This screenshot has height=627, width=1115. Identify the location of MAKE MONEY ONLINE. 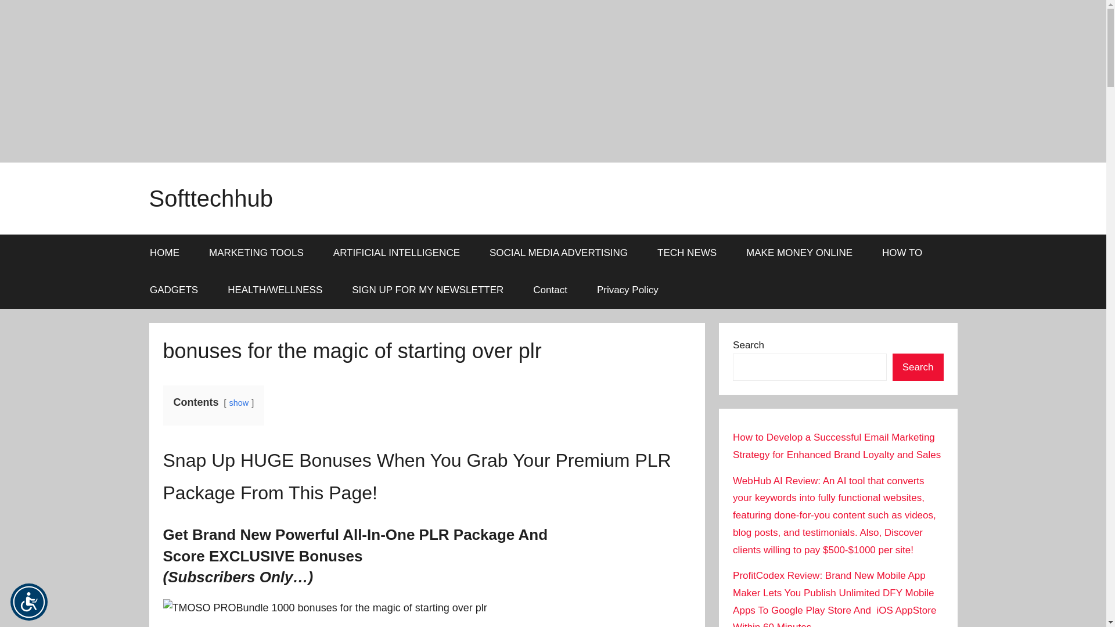
(799, 253).